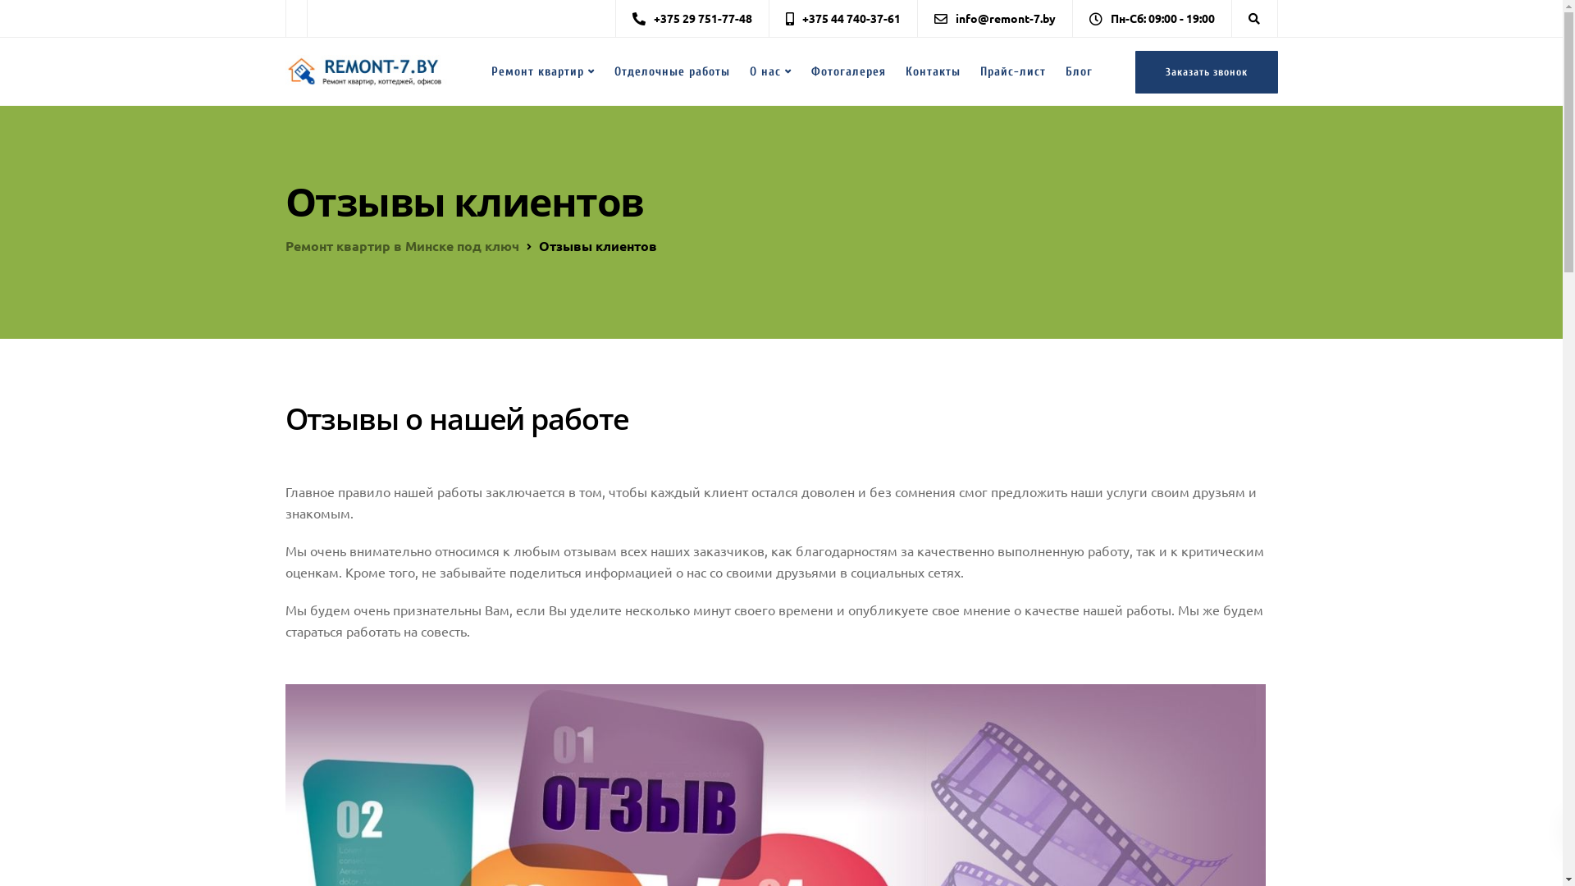  Describe the element at coordinates (943, 856) in the screenshot. I see `BY Webstars` at that location.